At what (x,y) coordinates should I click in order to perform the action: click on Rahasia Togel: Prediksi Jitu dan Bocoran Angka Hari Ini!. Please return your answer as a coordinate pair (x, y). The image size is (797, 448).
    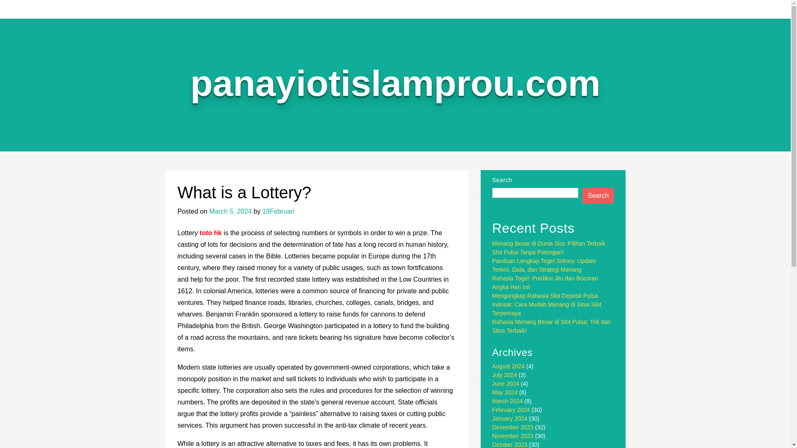
    Looking at the image, I should click on (545, 282).